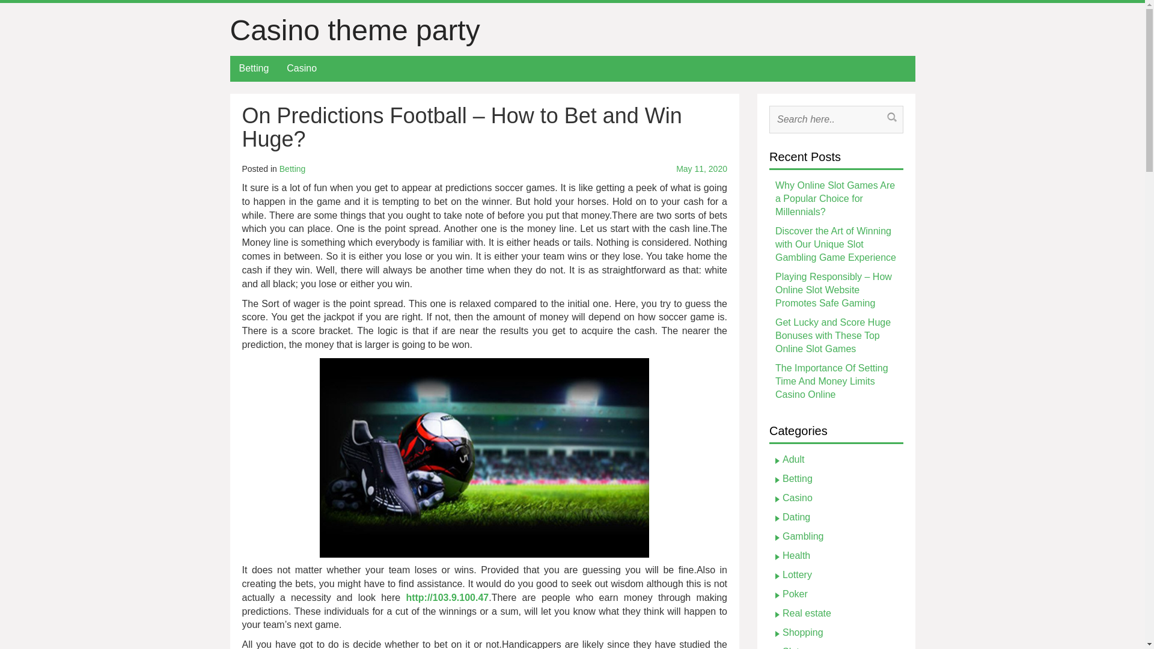  I want to click on Betting, so click(292, 169).